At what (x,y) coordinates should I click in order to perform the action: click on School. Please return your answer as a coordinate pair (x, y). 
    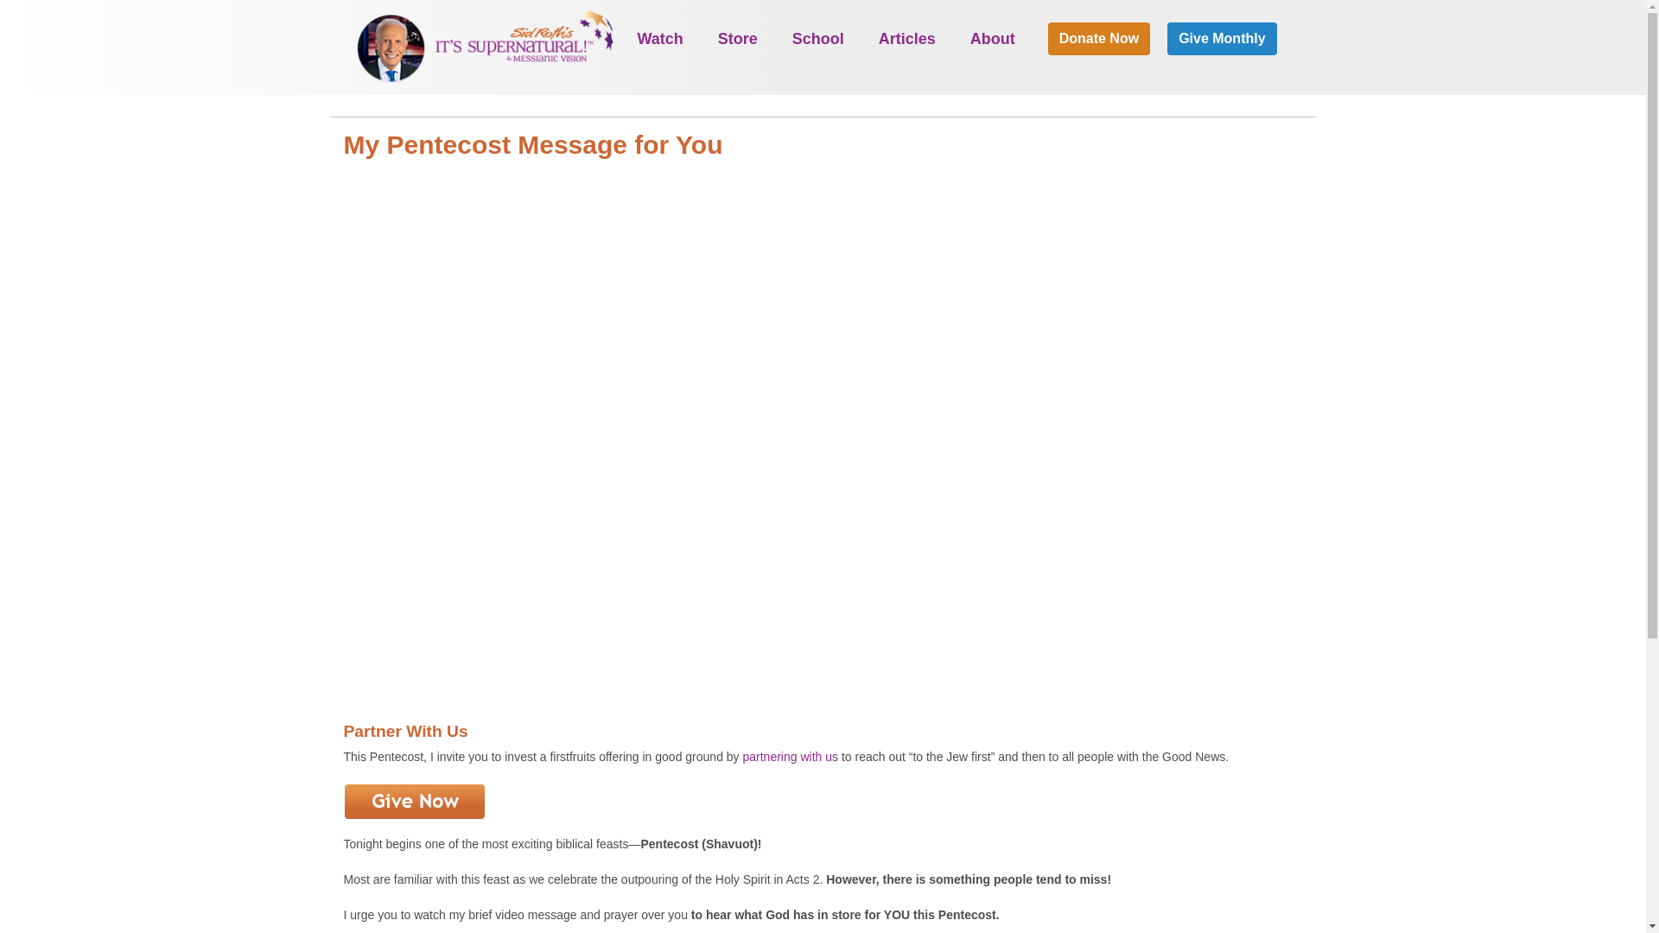
    Looking at the image, I should click on (817, 38).